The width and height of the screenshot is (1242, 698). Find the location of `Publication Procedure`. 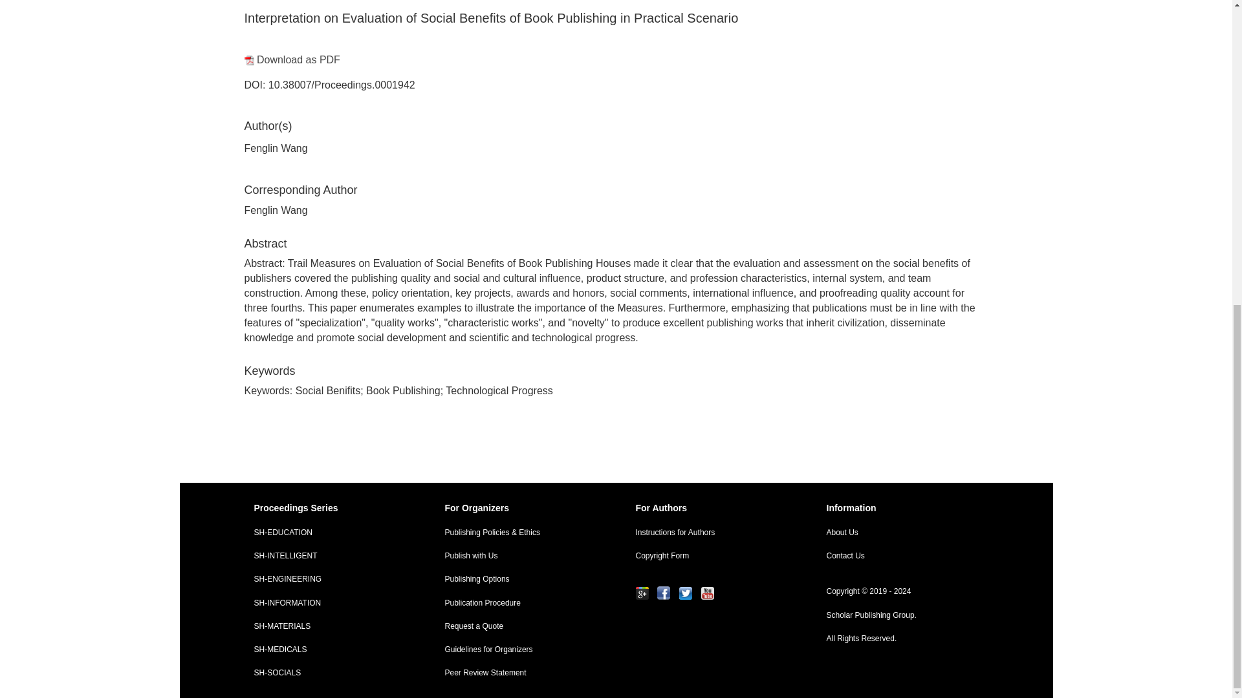

Publication Procedure is located at coordinates (520, 602).